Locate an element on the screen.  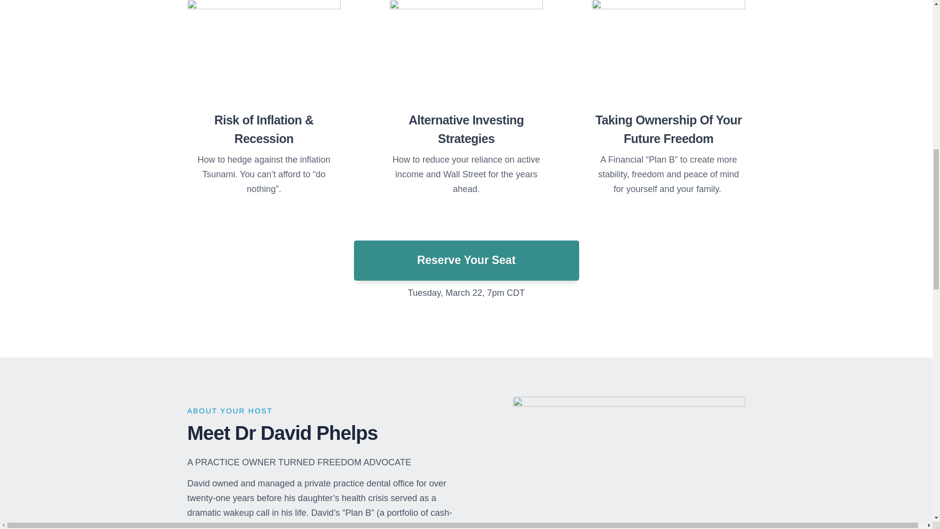
Market Cycles is located at coordinates (263, 51).